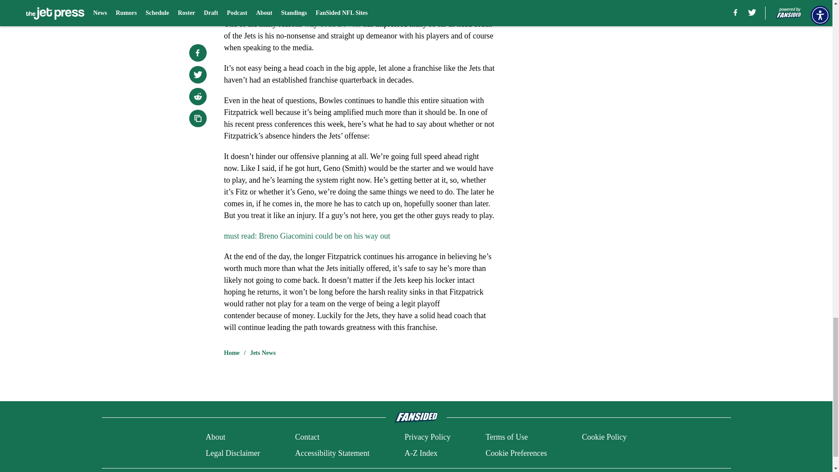 This screenshot has width=839, height=472. What do you see at coordinates (340, 24) in the screenshot?
I see `Todd Bowles` at bounding box center [340, 24].